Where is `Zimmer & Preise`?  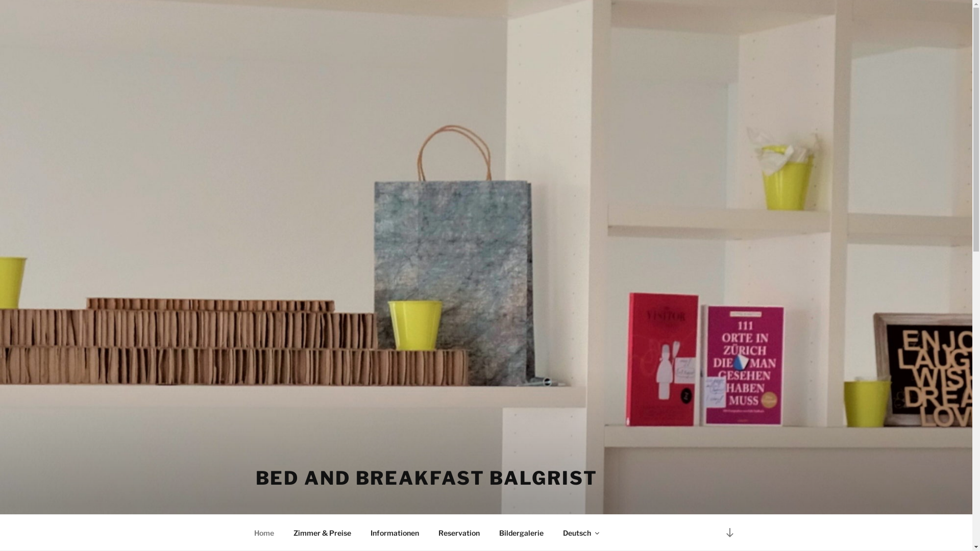
Zimmer & Preise is located at coordinates (323, 533).